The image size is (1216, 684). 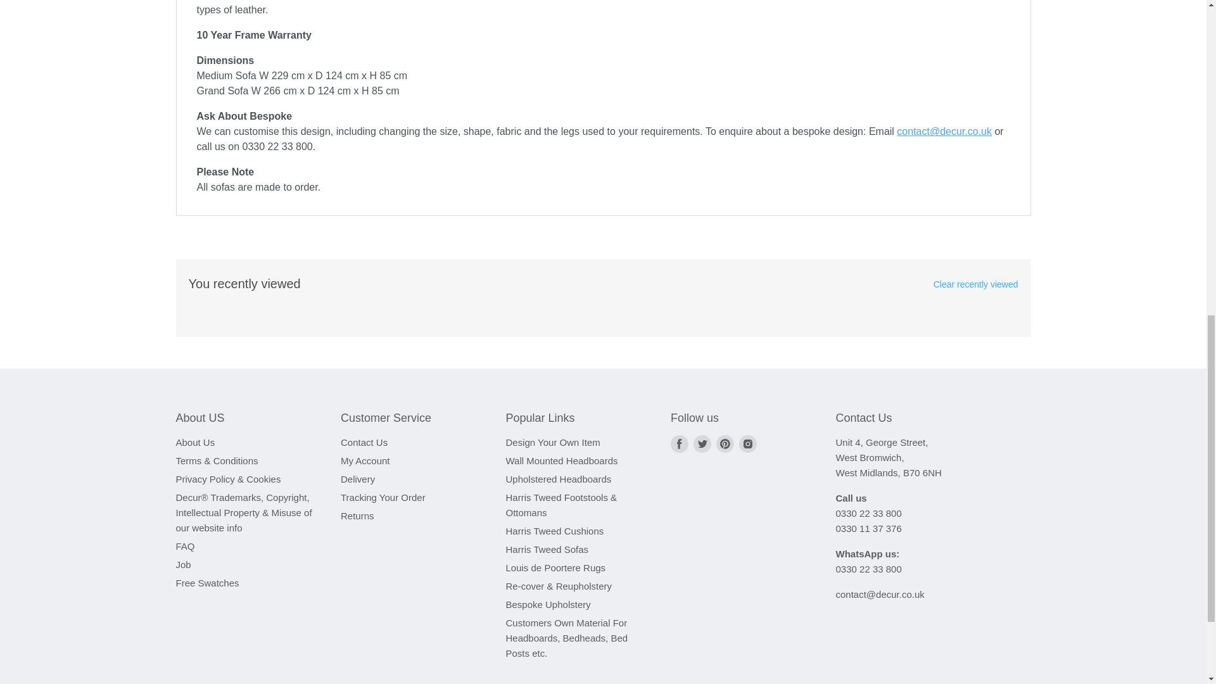 What do you see at coordinates (679, 443) in the screenshot?
I see `Facebook` at bounding box center [679, 443].